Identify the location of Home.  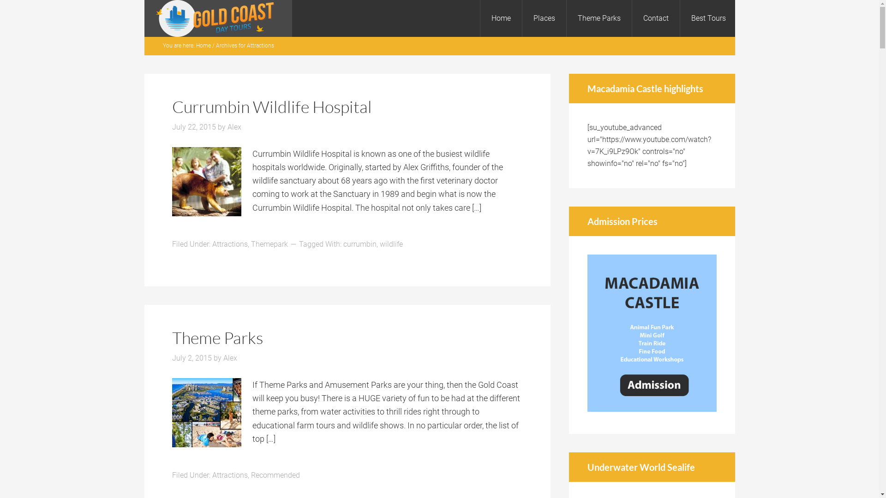
(501, 18).